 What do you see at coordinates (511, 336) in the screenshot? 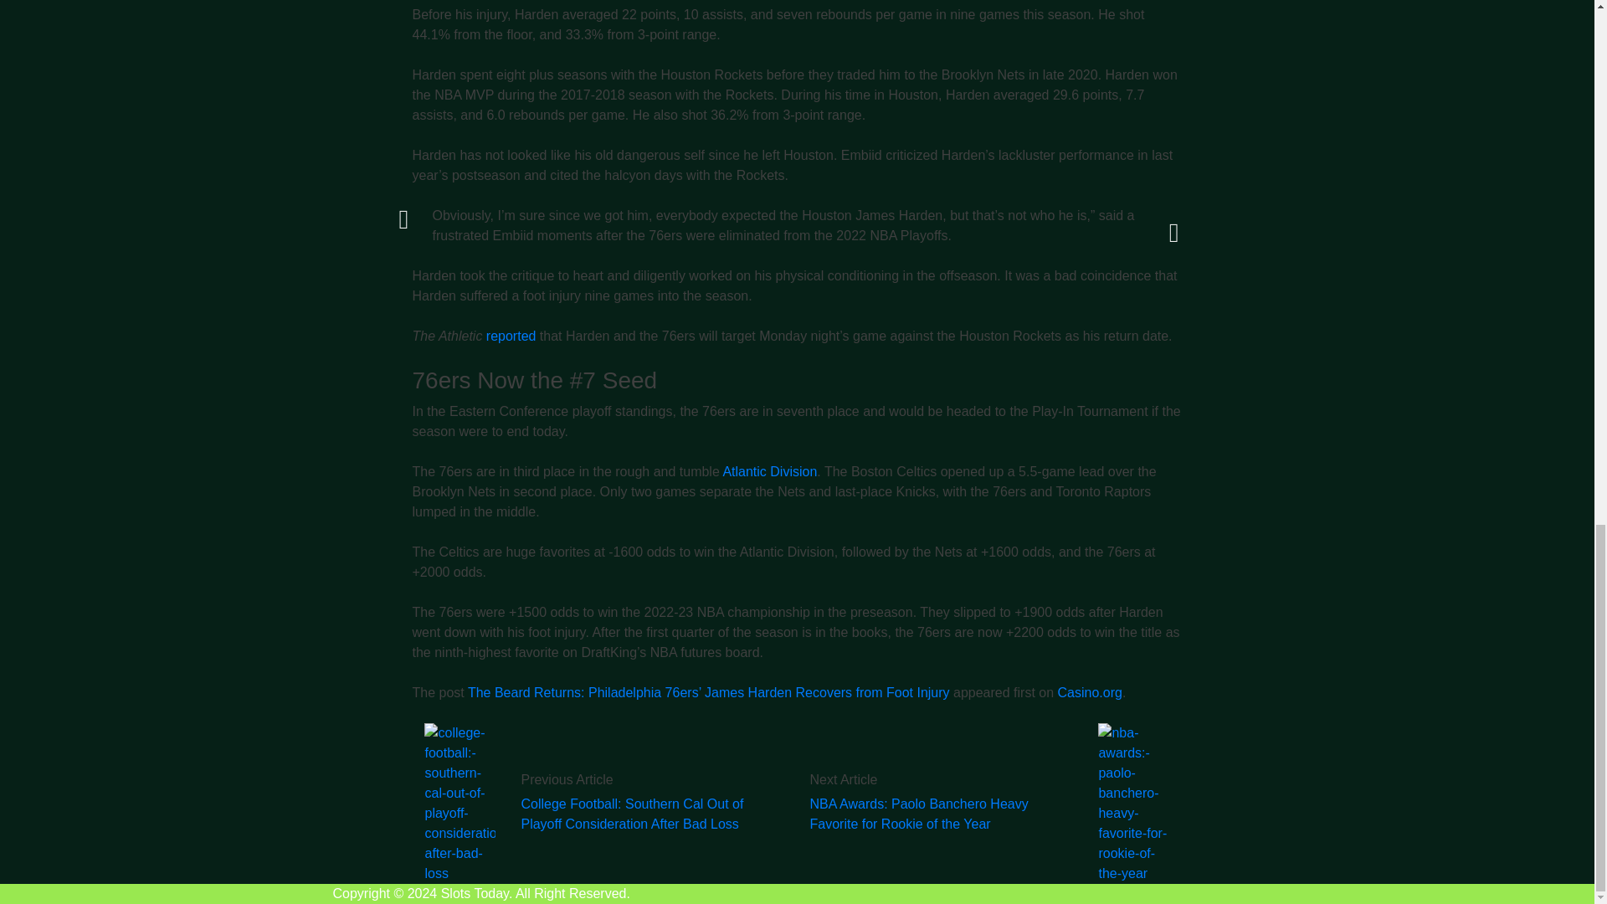
I see `reported` at bounding box center [511, 336].